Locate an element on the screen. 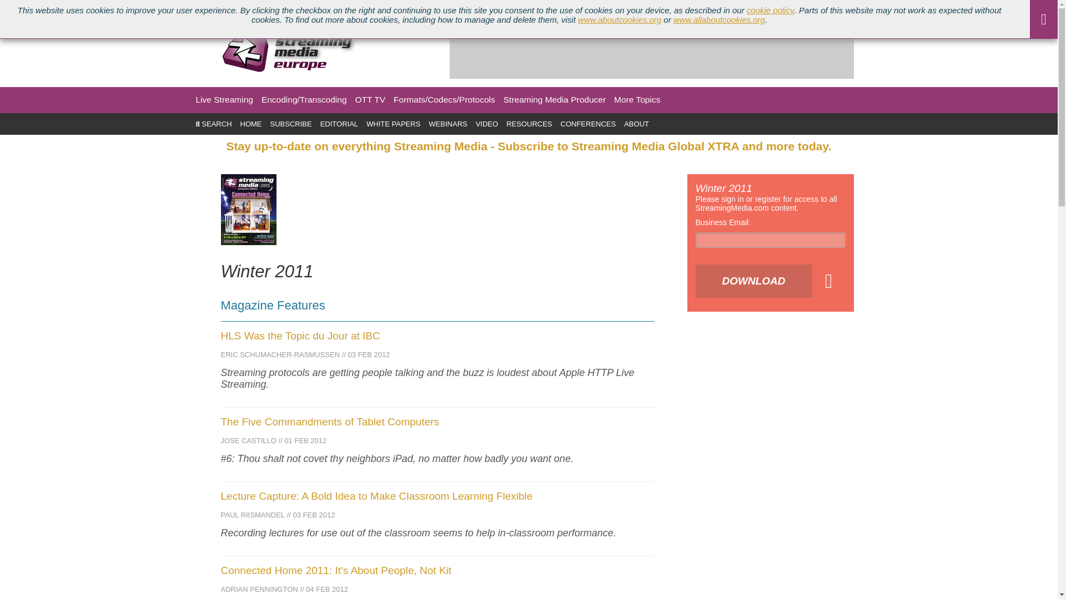 Image resolution: width=1066 pixels, height=599 pixels. STREAMING MEDIA NYC is located at coordinates (270, 8).